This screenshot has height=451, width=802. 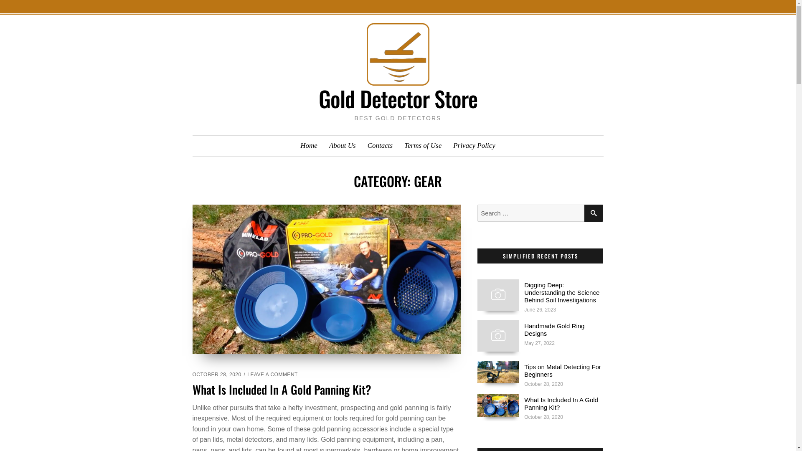 I want to click on LEAVE A COMMENT
ON WHAT IS INCLUDED IN A GOLD PANNING KIT?, so click(x=272, y=375).